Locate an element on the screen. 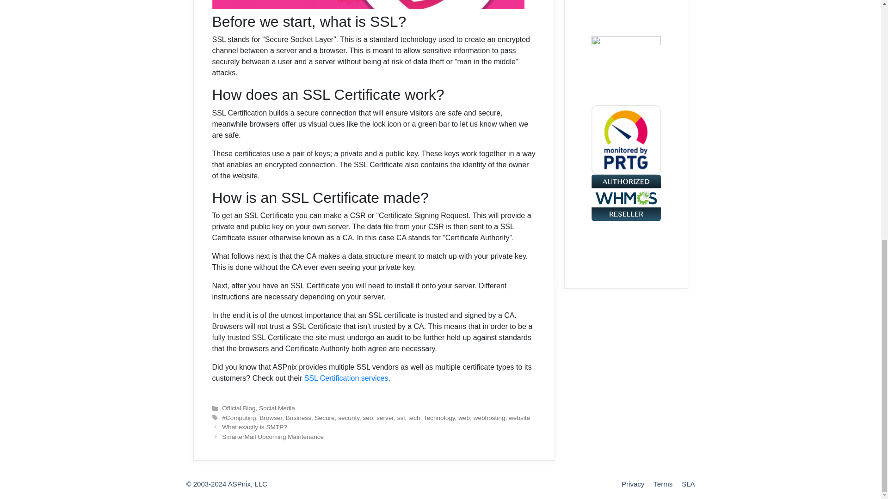  SSL Certification services is located at coordinates (346, 378).